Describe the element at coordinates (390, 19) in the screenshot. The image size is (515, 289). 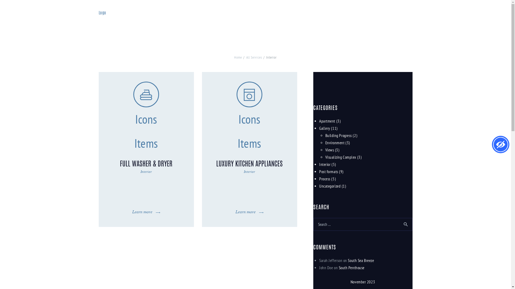
I see `CONTACT` at that location.